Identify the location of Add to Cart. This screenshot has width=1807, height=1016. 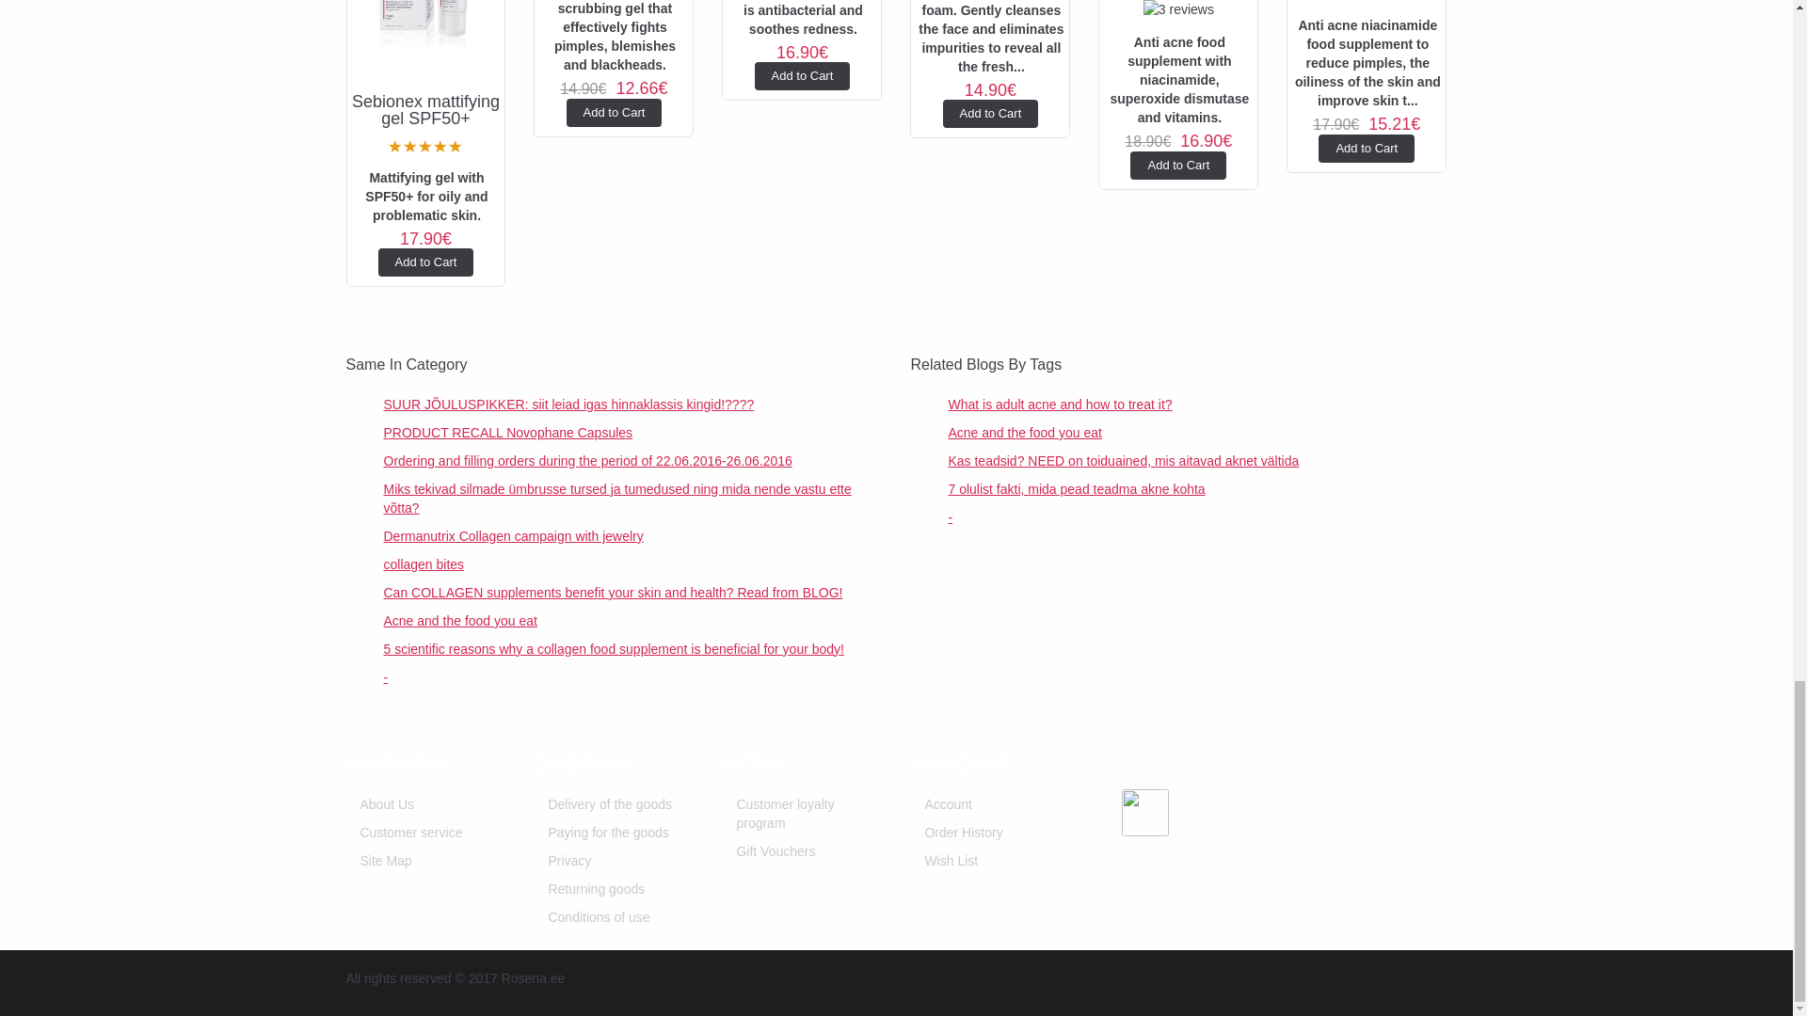
(615, 113).